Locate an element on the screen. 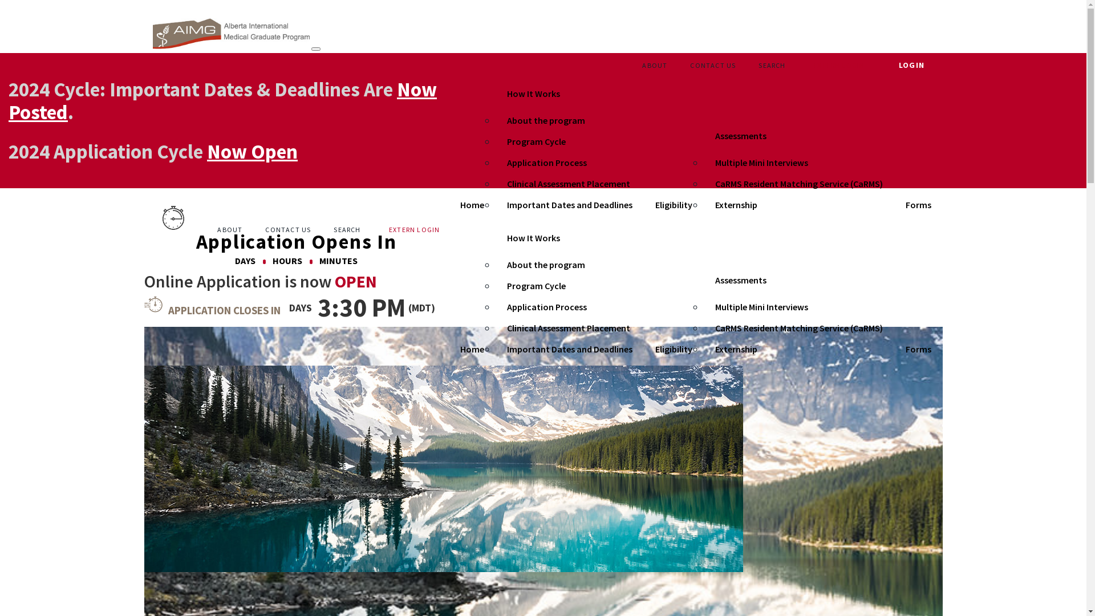 Image resolution: width=1095 pixels, height=616 pixels. Externship is located at coordinates (799, 205).